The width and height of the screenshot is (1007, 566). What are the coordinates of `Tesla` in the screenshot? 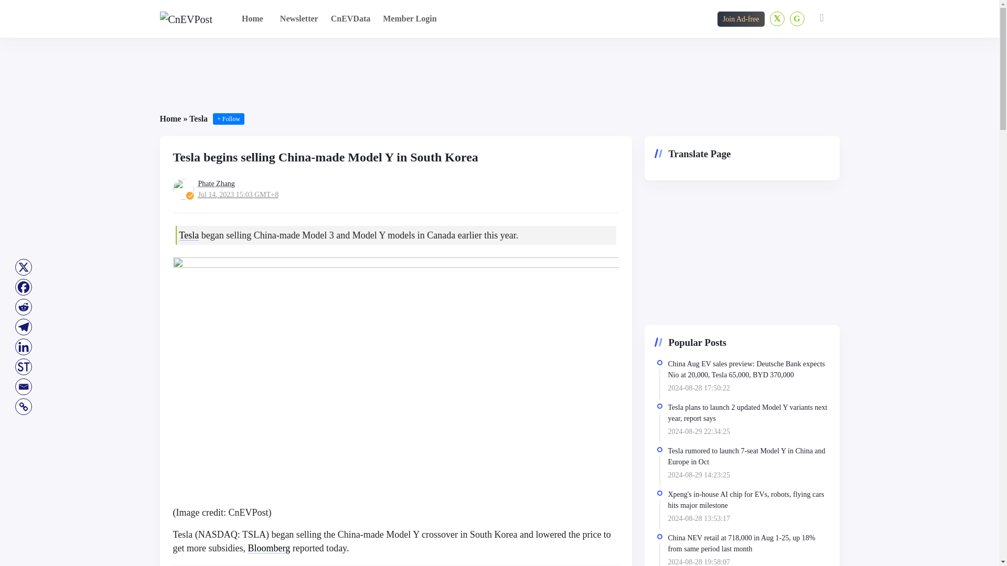 It's located at (189, 235).